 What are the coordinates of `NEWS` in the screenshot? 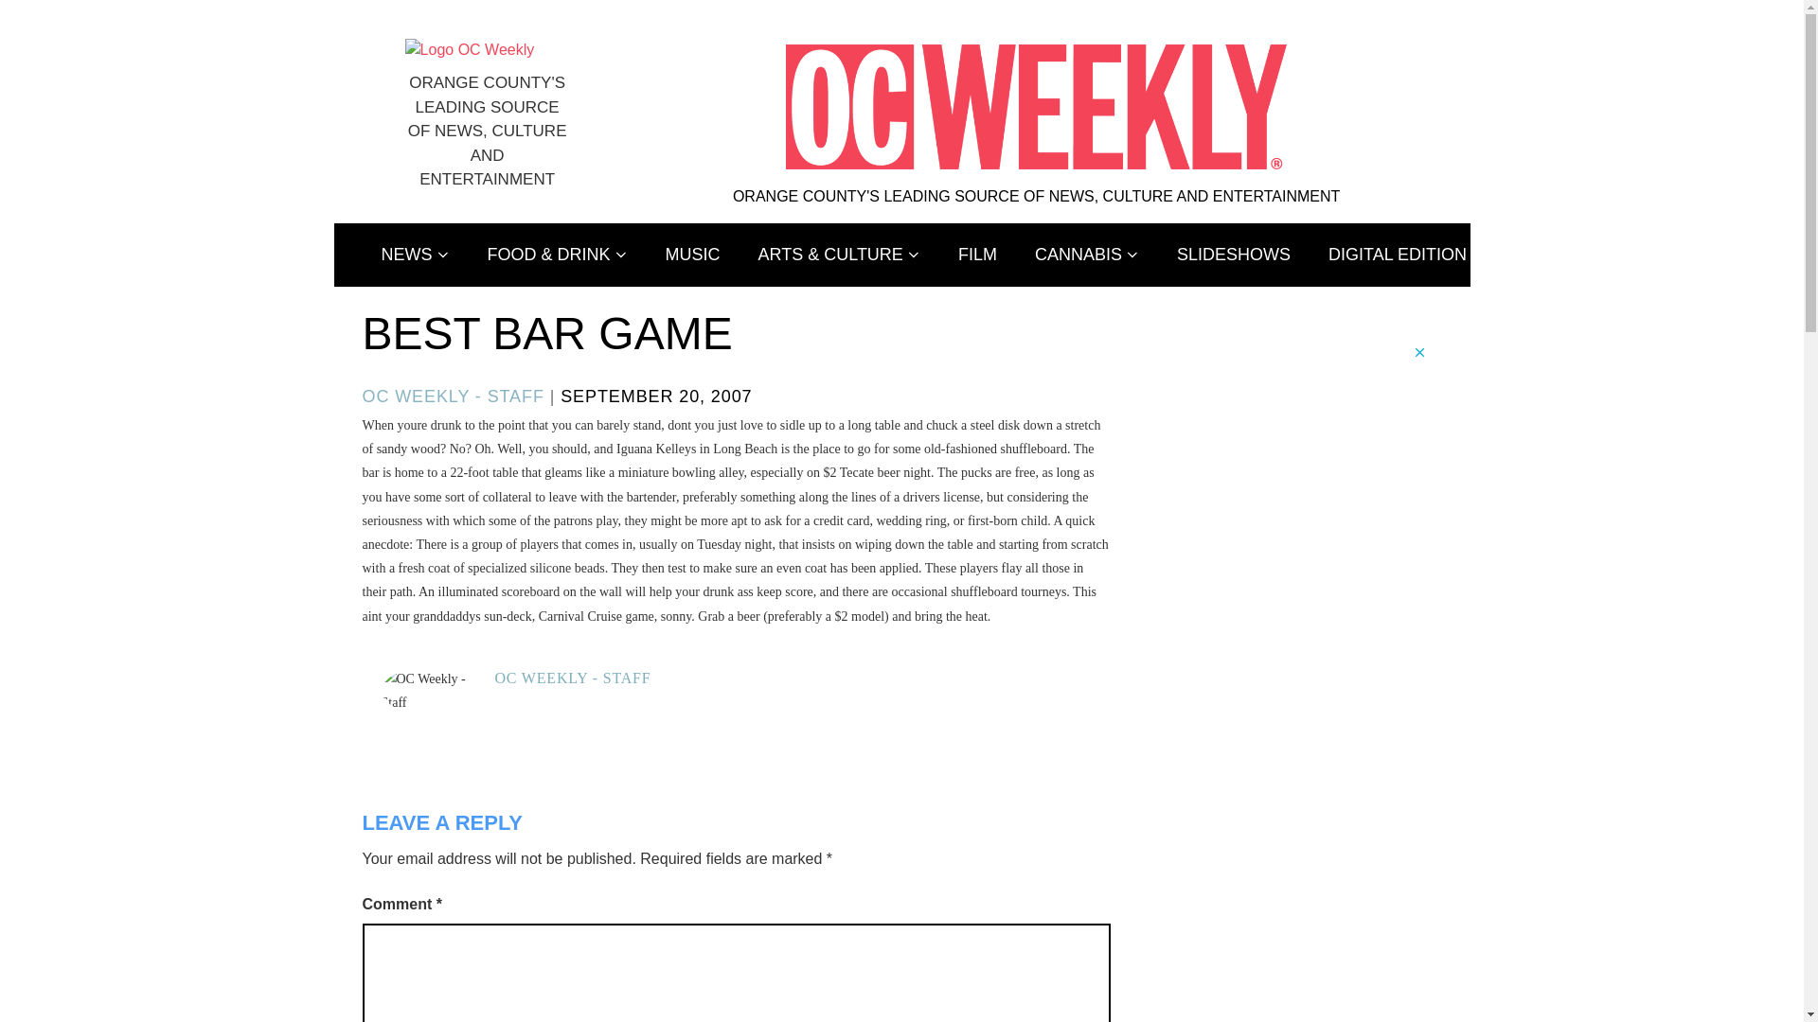 It's located at (415, 255).